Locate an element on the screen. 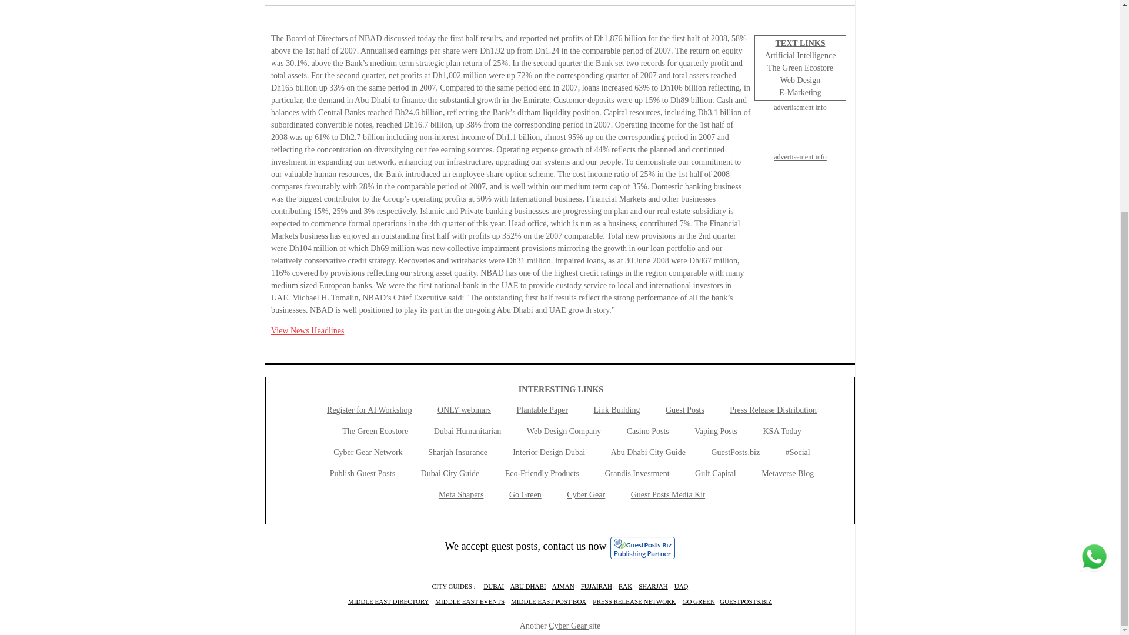 The image size is (1129, 635). ONLY webinars is located at coordinates (465, 410).